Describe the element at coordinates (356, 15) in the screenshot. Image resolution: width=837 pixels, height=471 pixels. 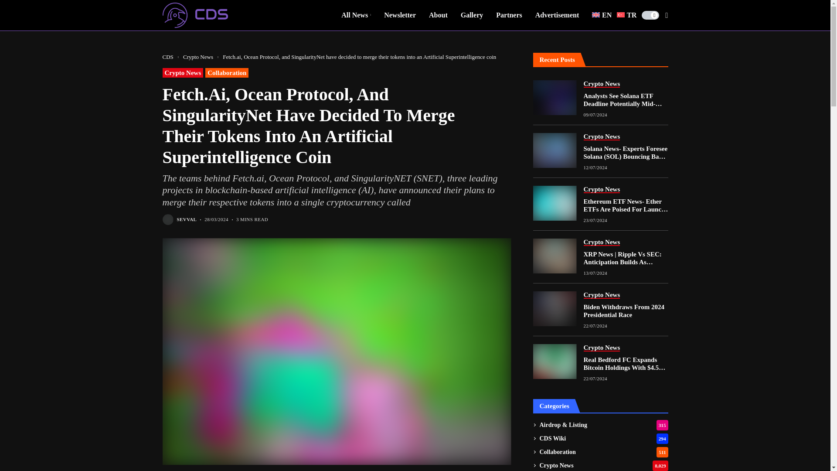
I see `All News` at that location.